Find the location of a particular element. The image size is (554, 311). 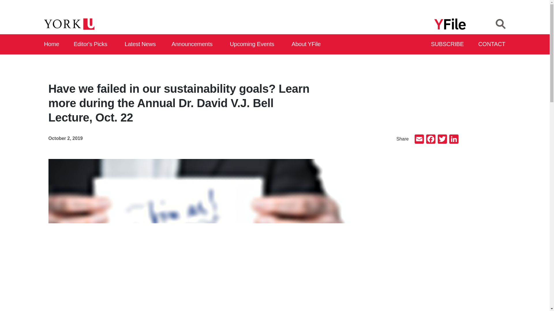

Twitter is located at coordinates (442, 140).